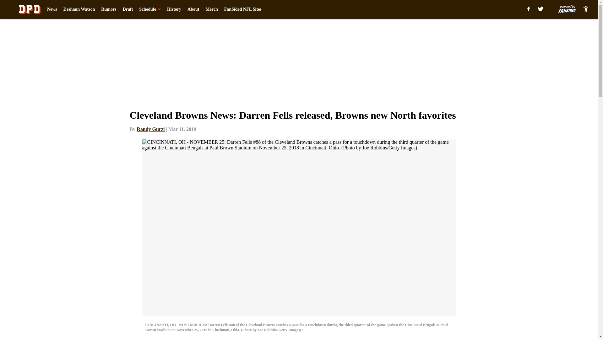 This screenshot has height=339, width=603. Describe the element at coordinates (52, 9) in the screenshot. I see `News` at that location.